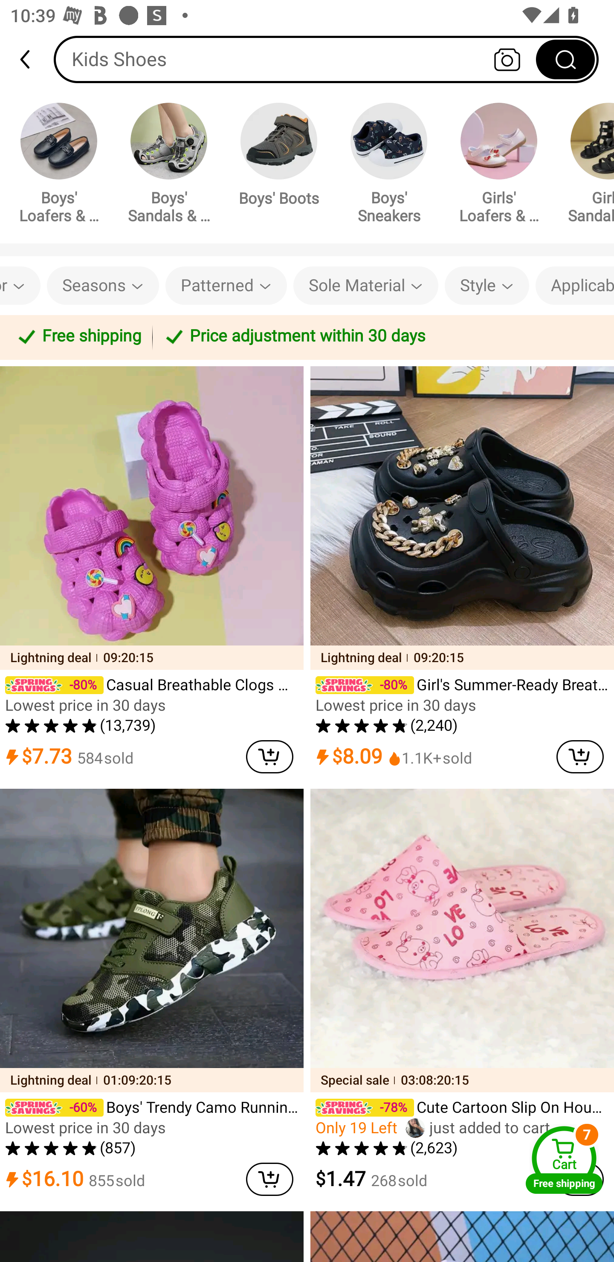 This screenshot has height=1262, width=614. Describe the element at coordinates (326, 59) in the screenshot. I see `Kids Shoes` at that location.